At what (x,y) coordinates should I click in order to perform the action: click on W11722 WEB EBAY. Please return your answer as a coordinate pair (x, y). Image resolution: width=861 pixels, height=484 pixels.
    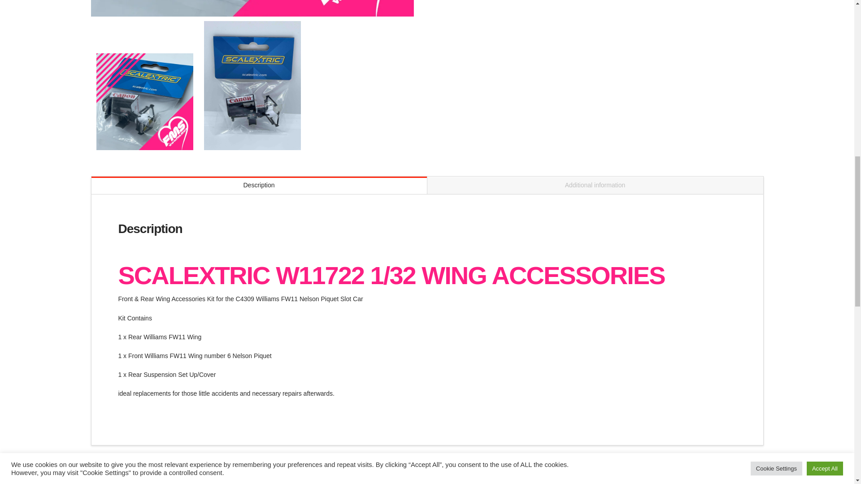
    Looking at the image, I should click on (144, 101).